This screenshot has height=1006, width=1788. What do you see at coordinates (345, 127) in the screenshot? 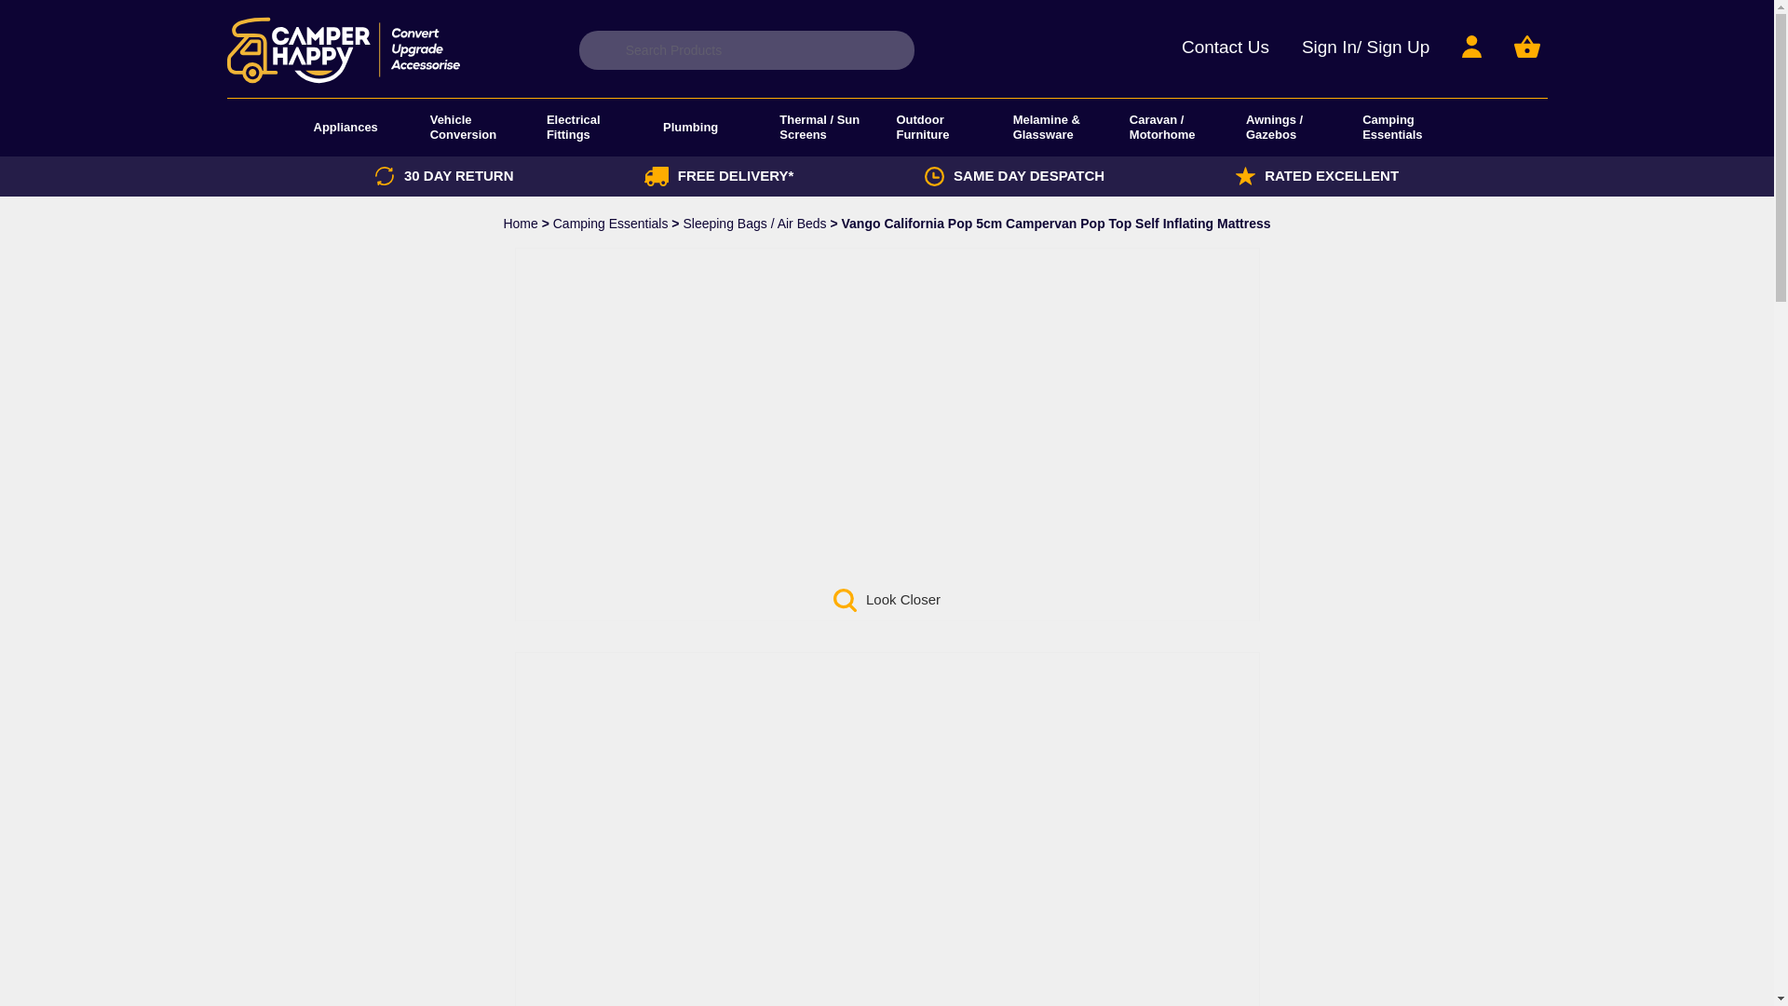
I see `Appliances` at bounding box center [345, 127].